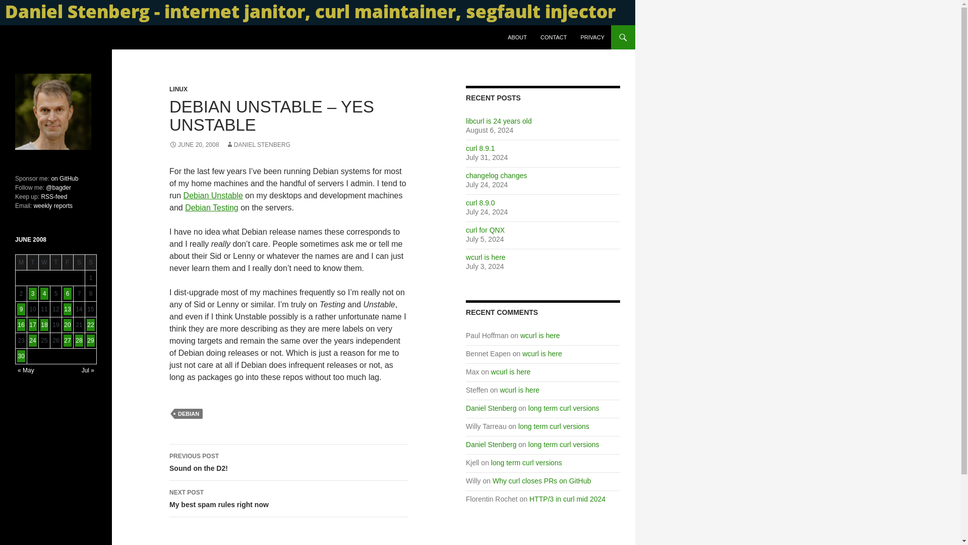 The image size is (968, 545). I want to click on daniel.haxx.se, so click(46, 37).